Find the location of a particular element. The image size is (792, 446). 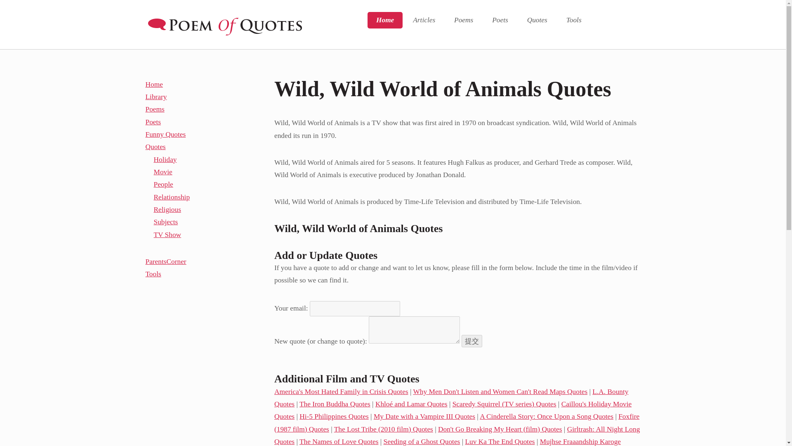

Poems is located at coordinates (463, 20).